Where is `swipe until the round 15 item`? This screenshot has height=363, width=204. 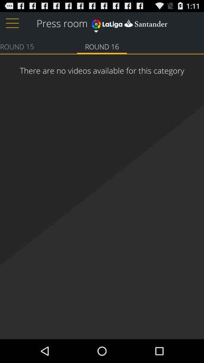
swipe until the round 15 item is located at coordinates (17, 46).